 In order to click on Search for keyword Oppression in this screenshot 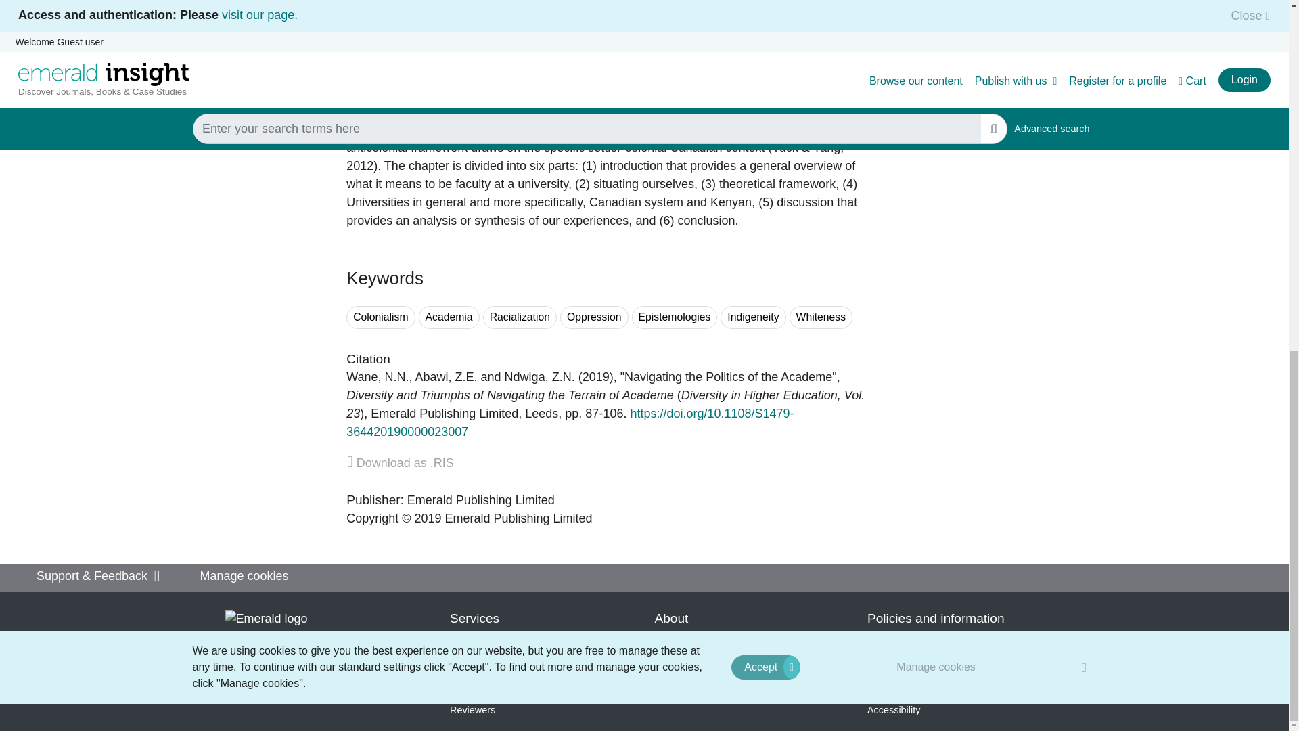, I will do `click(594, 318)`.